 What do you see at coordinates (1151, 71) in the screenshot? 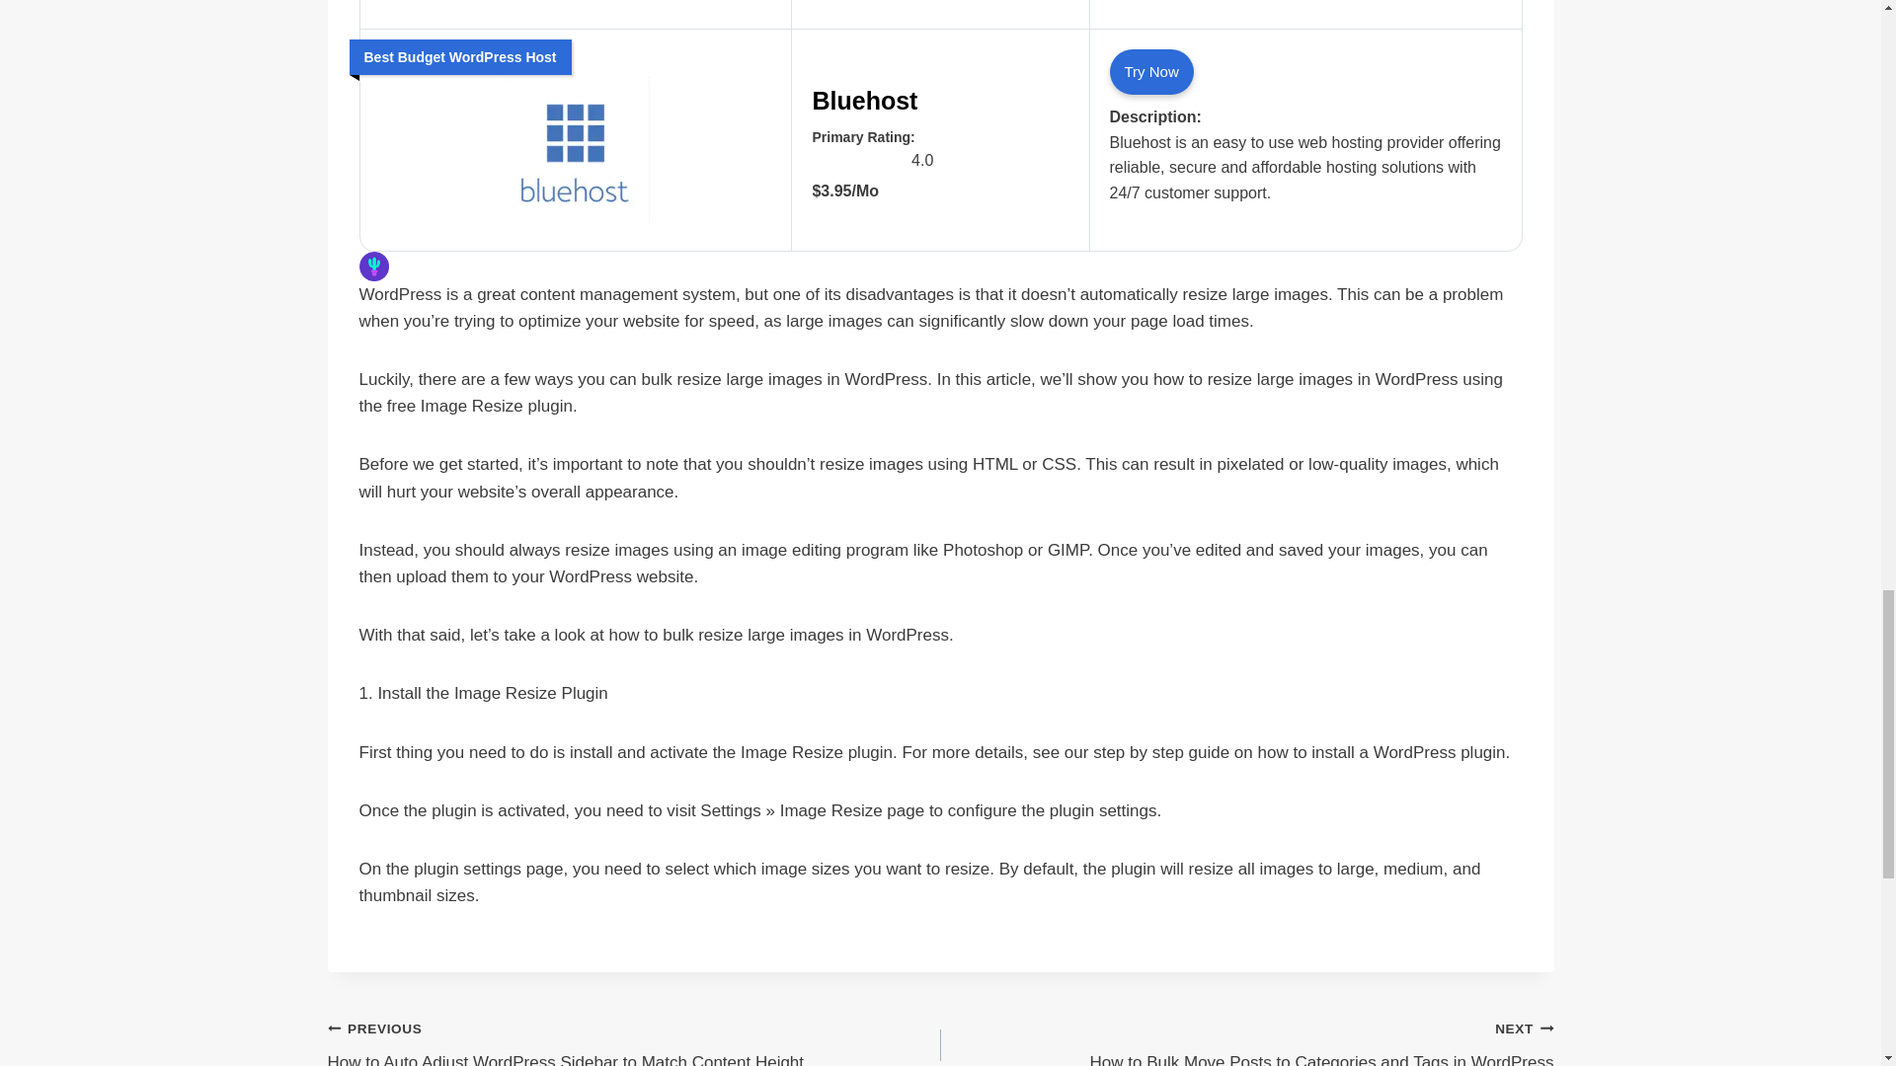
I see `Try Now` at bounding box center [1151, 71].